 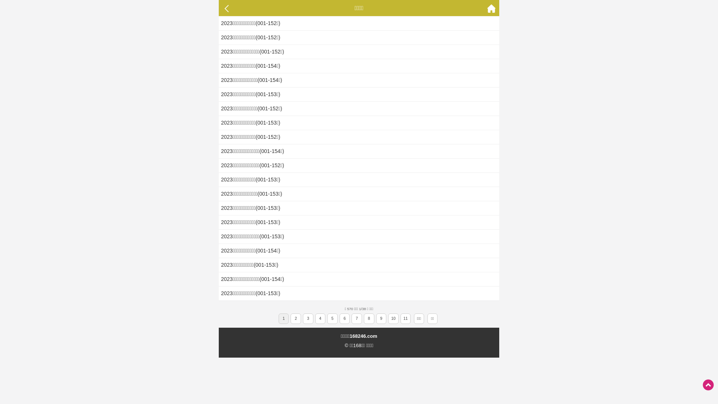 What do you see at coordinates (406, 319) in the screenshot?
I see `11` at bounding box center [406, 319].